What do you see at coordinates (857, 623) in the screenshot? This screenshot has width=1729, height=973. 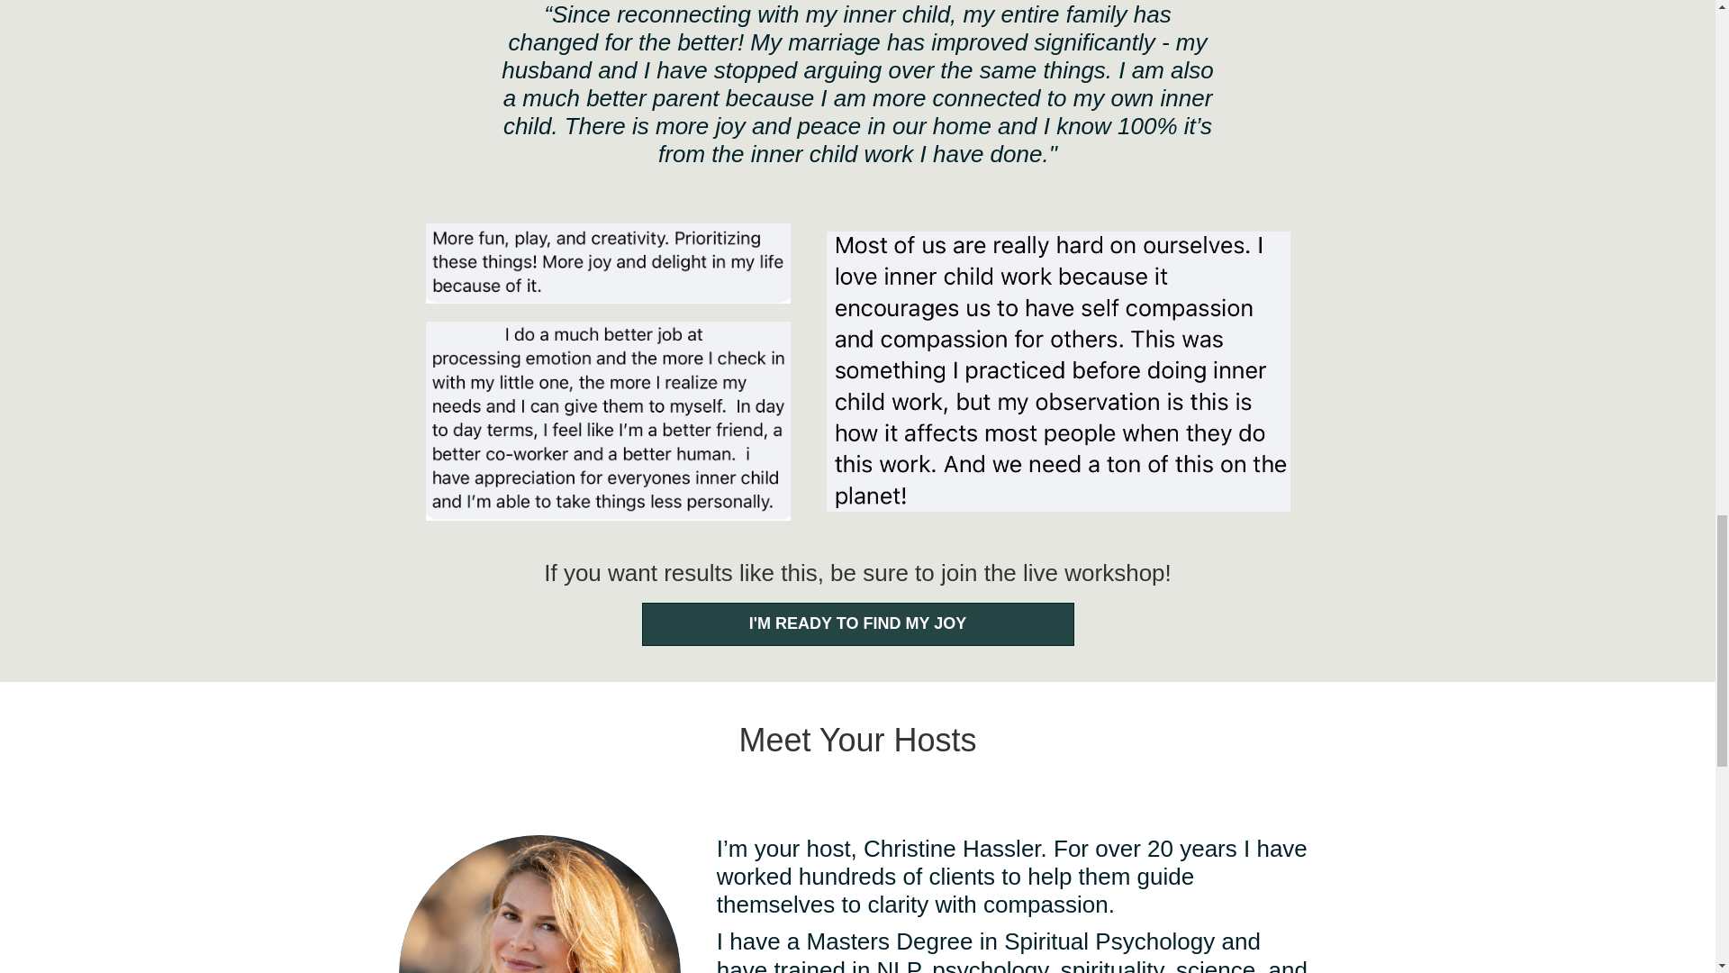 I see `I'M READY TO FIND MY JOY` at bounding box center [857, 623].